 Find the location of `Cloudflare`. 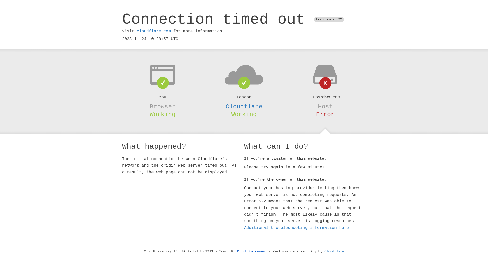

Cloudflare is located at coordinates (244, 107).